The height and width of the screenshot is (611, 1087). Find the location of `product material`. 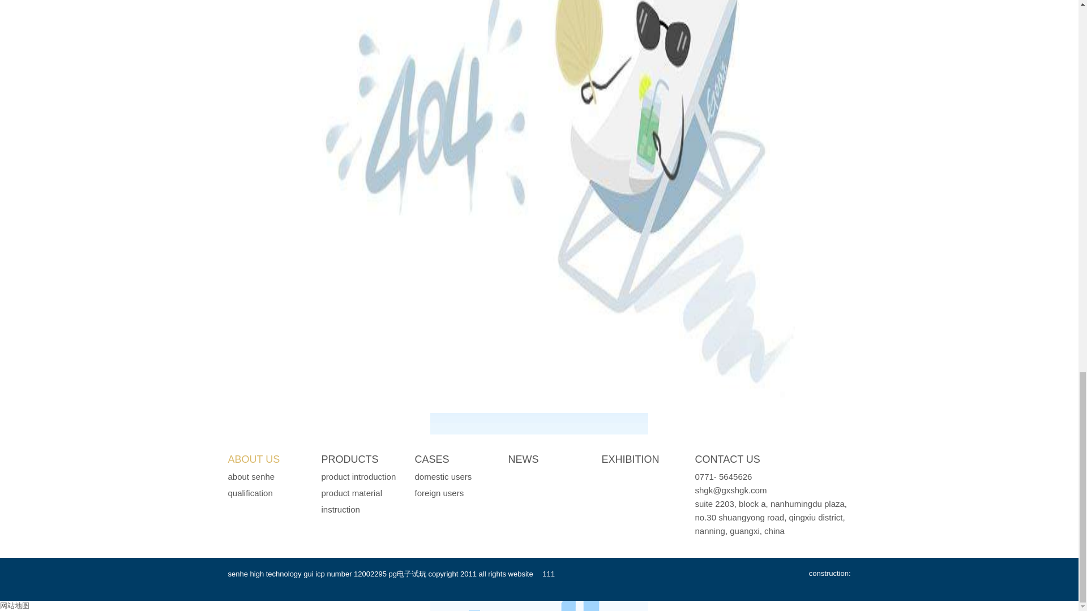

product material is located at coordinates (352, 493).